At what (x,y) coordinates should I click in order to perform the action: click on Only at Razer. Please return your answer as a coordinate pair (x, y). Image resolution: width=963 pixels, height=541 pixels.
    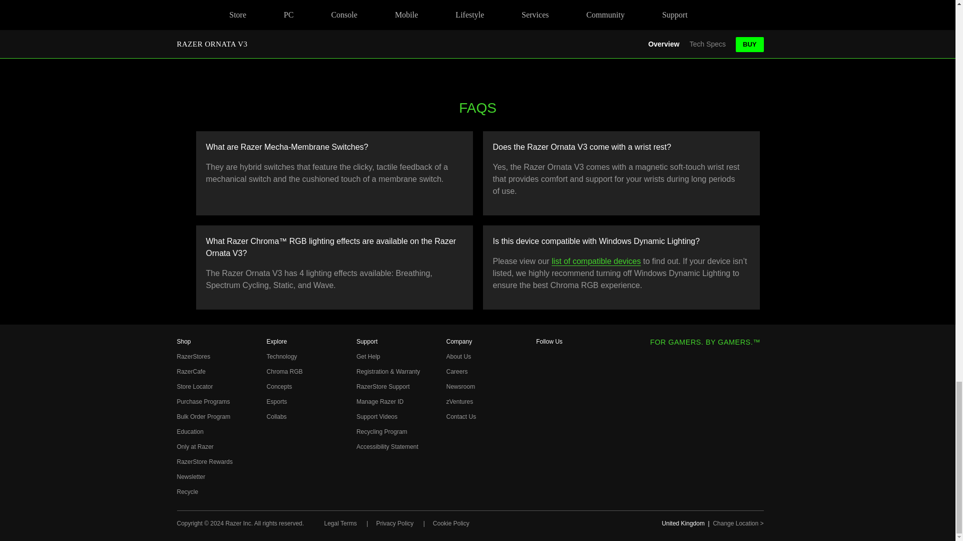
    Looking at the image, I should click on (195, 446).